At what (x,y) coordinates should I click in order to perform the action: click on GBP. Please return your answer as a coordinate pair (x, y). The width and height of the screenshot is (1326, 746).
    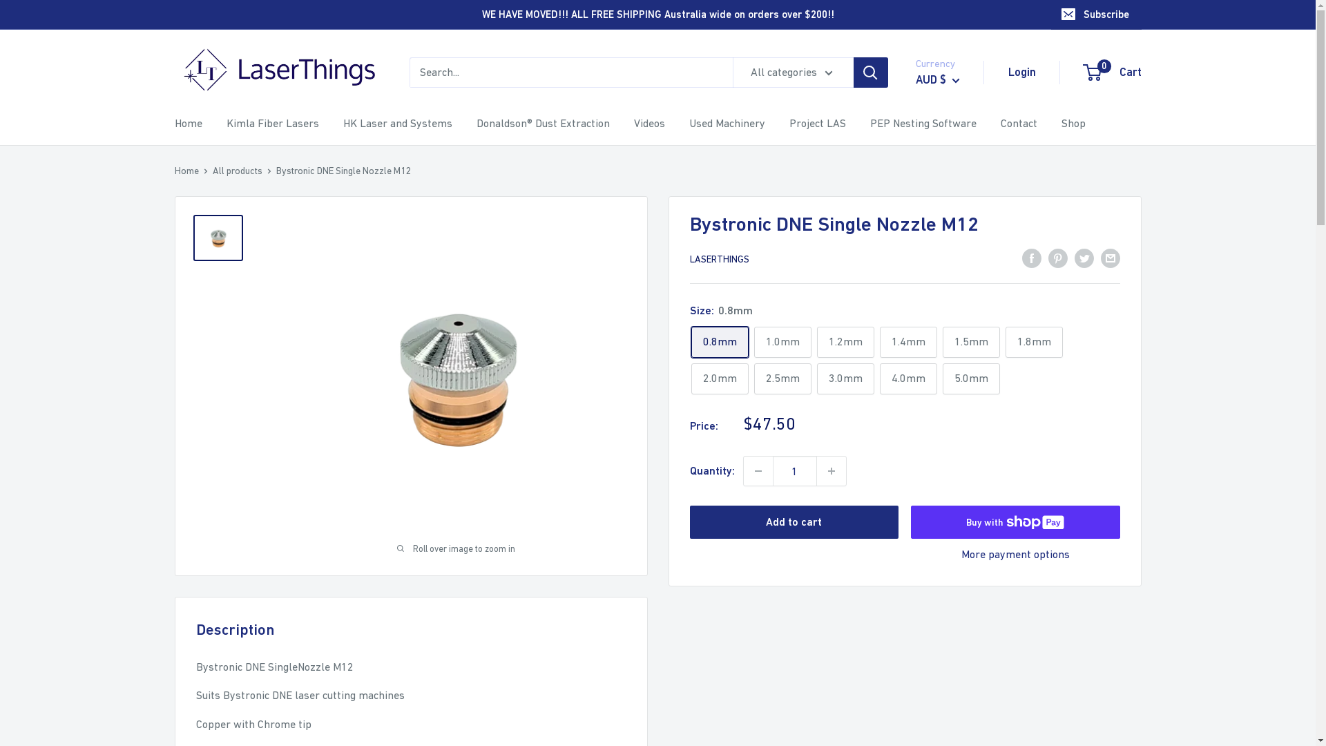
    Looking at the image, I should click on (210, 500).